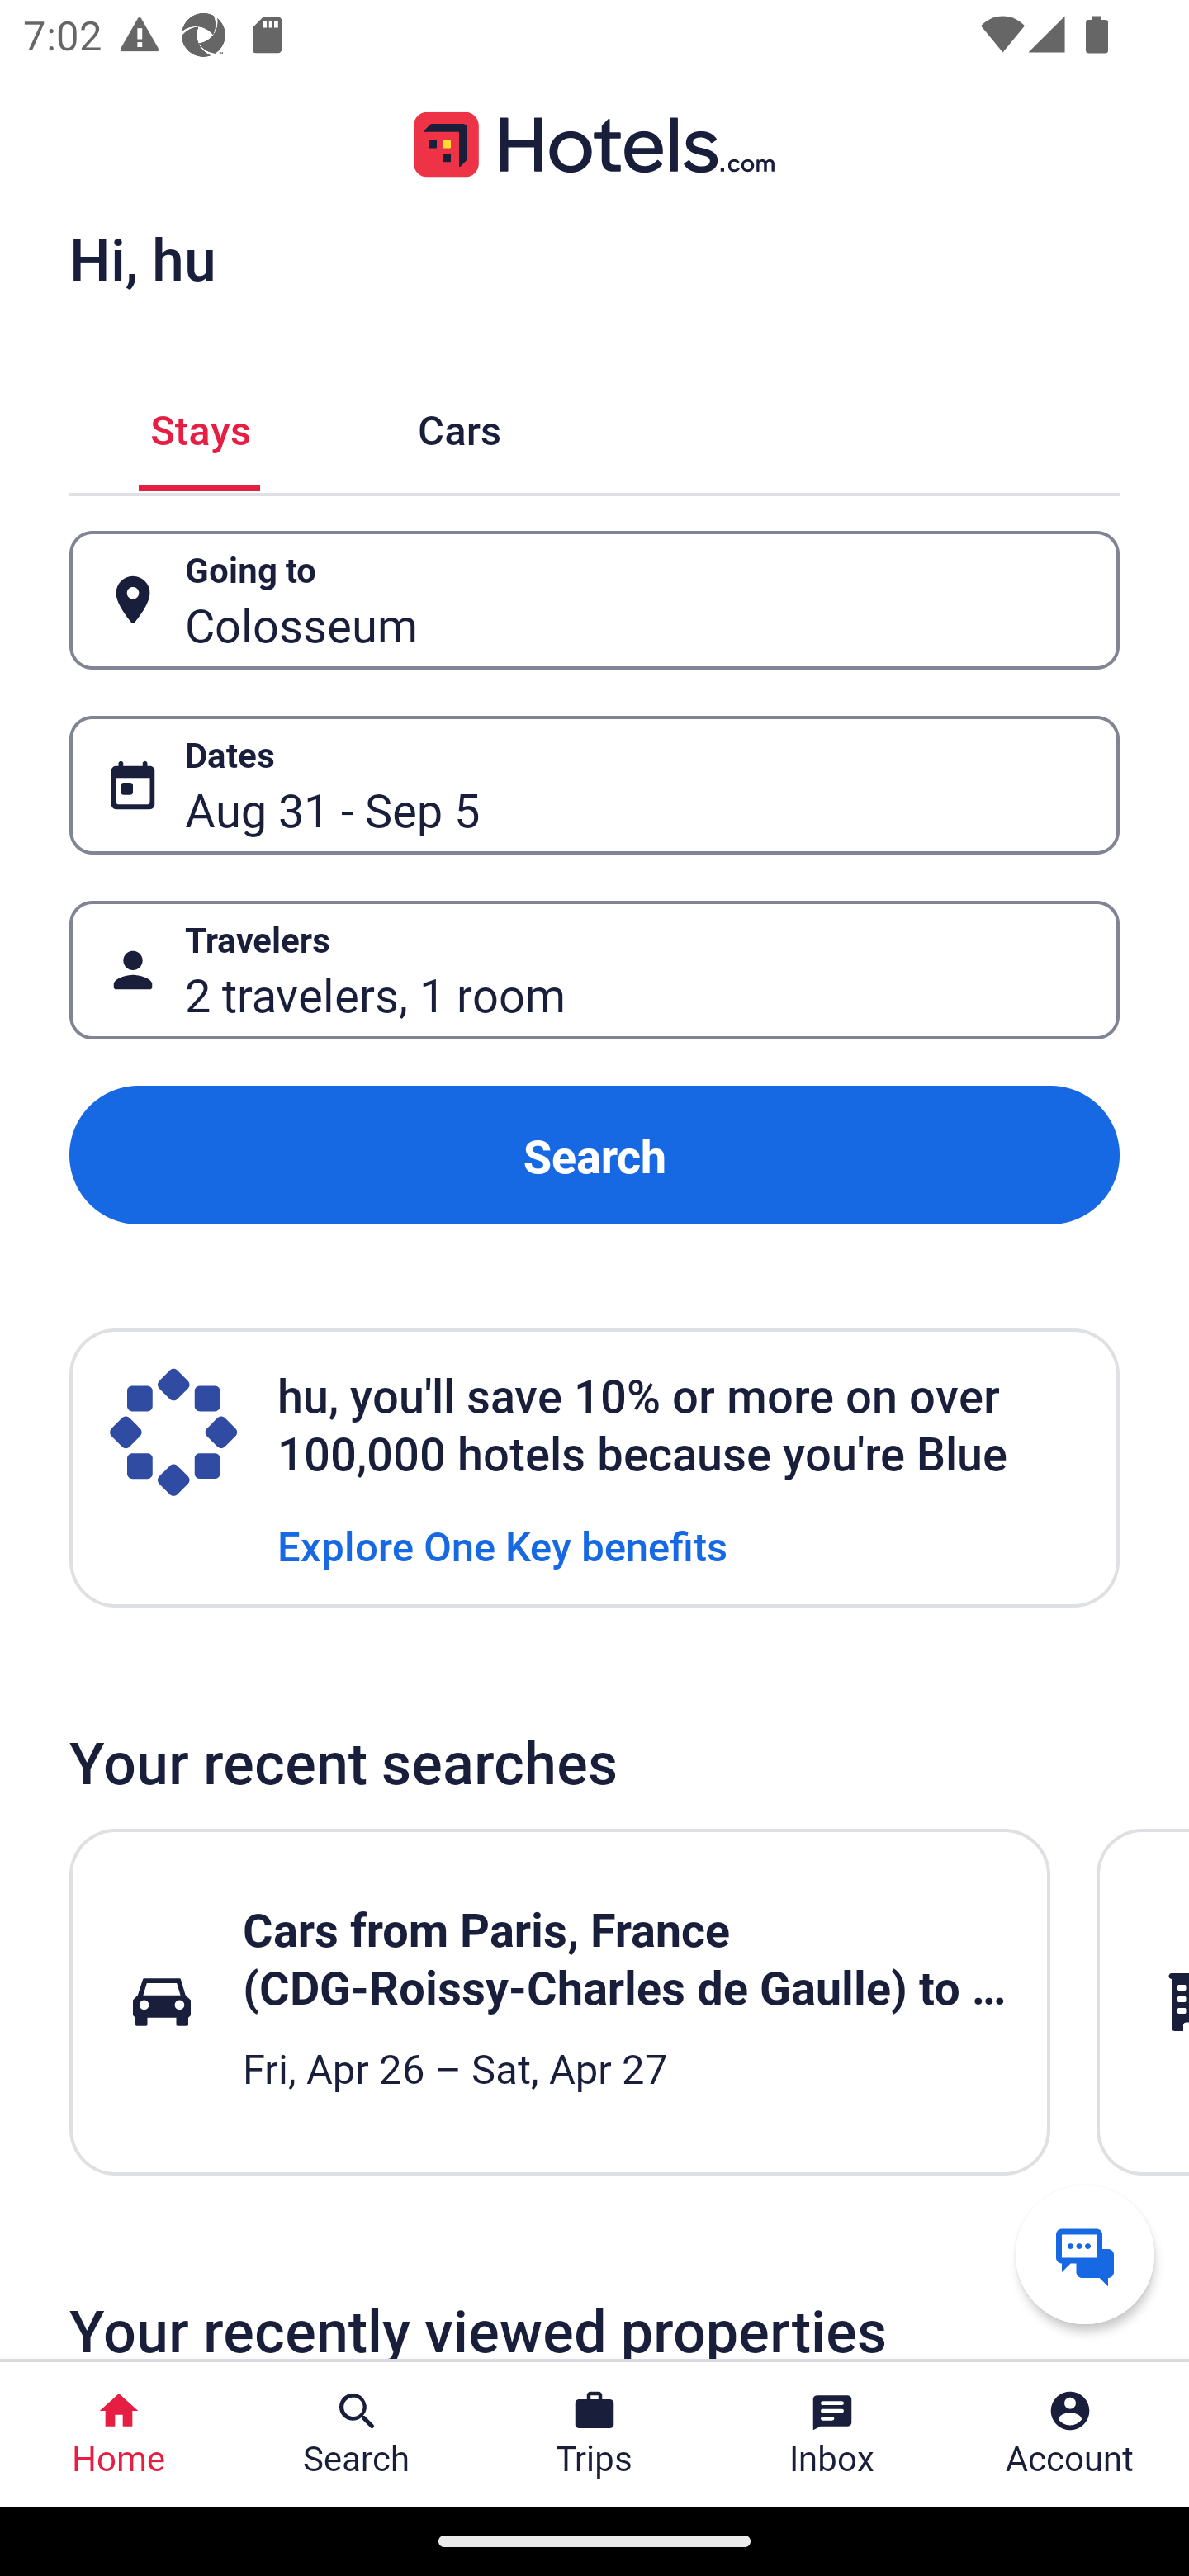 Image resolution: width=1189 pixels, height=2576 pixels. Describe the element at coordinates (1070, 2434) in the screenshot. I see `Account Profile. Button` at that location.